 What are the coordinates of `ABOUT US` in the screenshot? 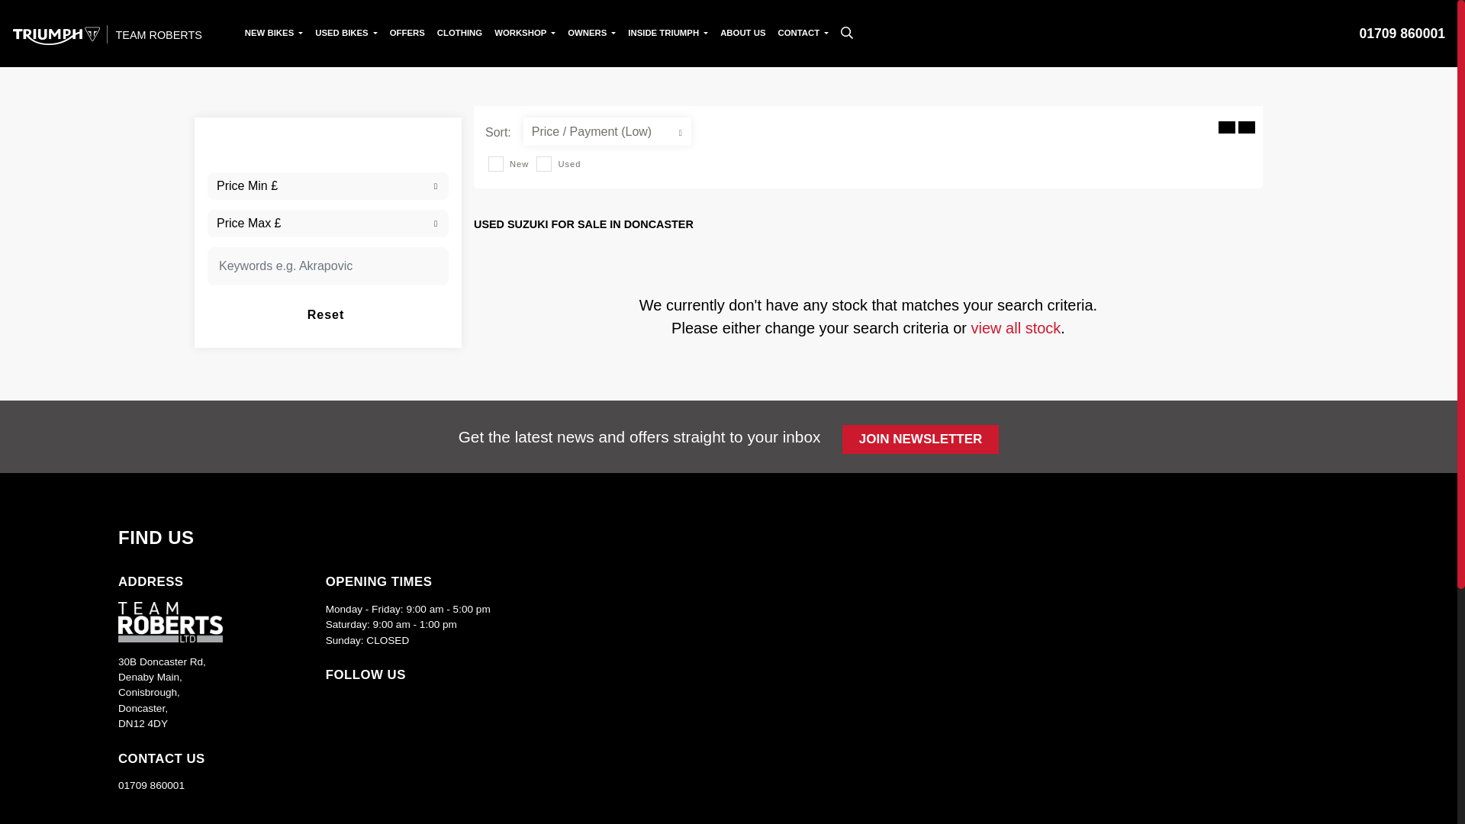 It's located at (743, 34).